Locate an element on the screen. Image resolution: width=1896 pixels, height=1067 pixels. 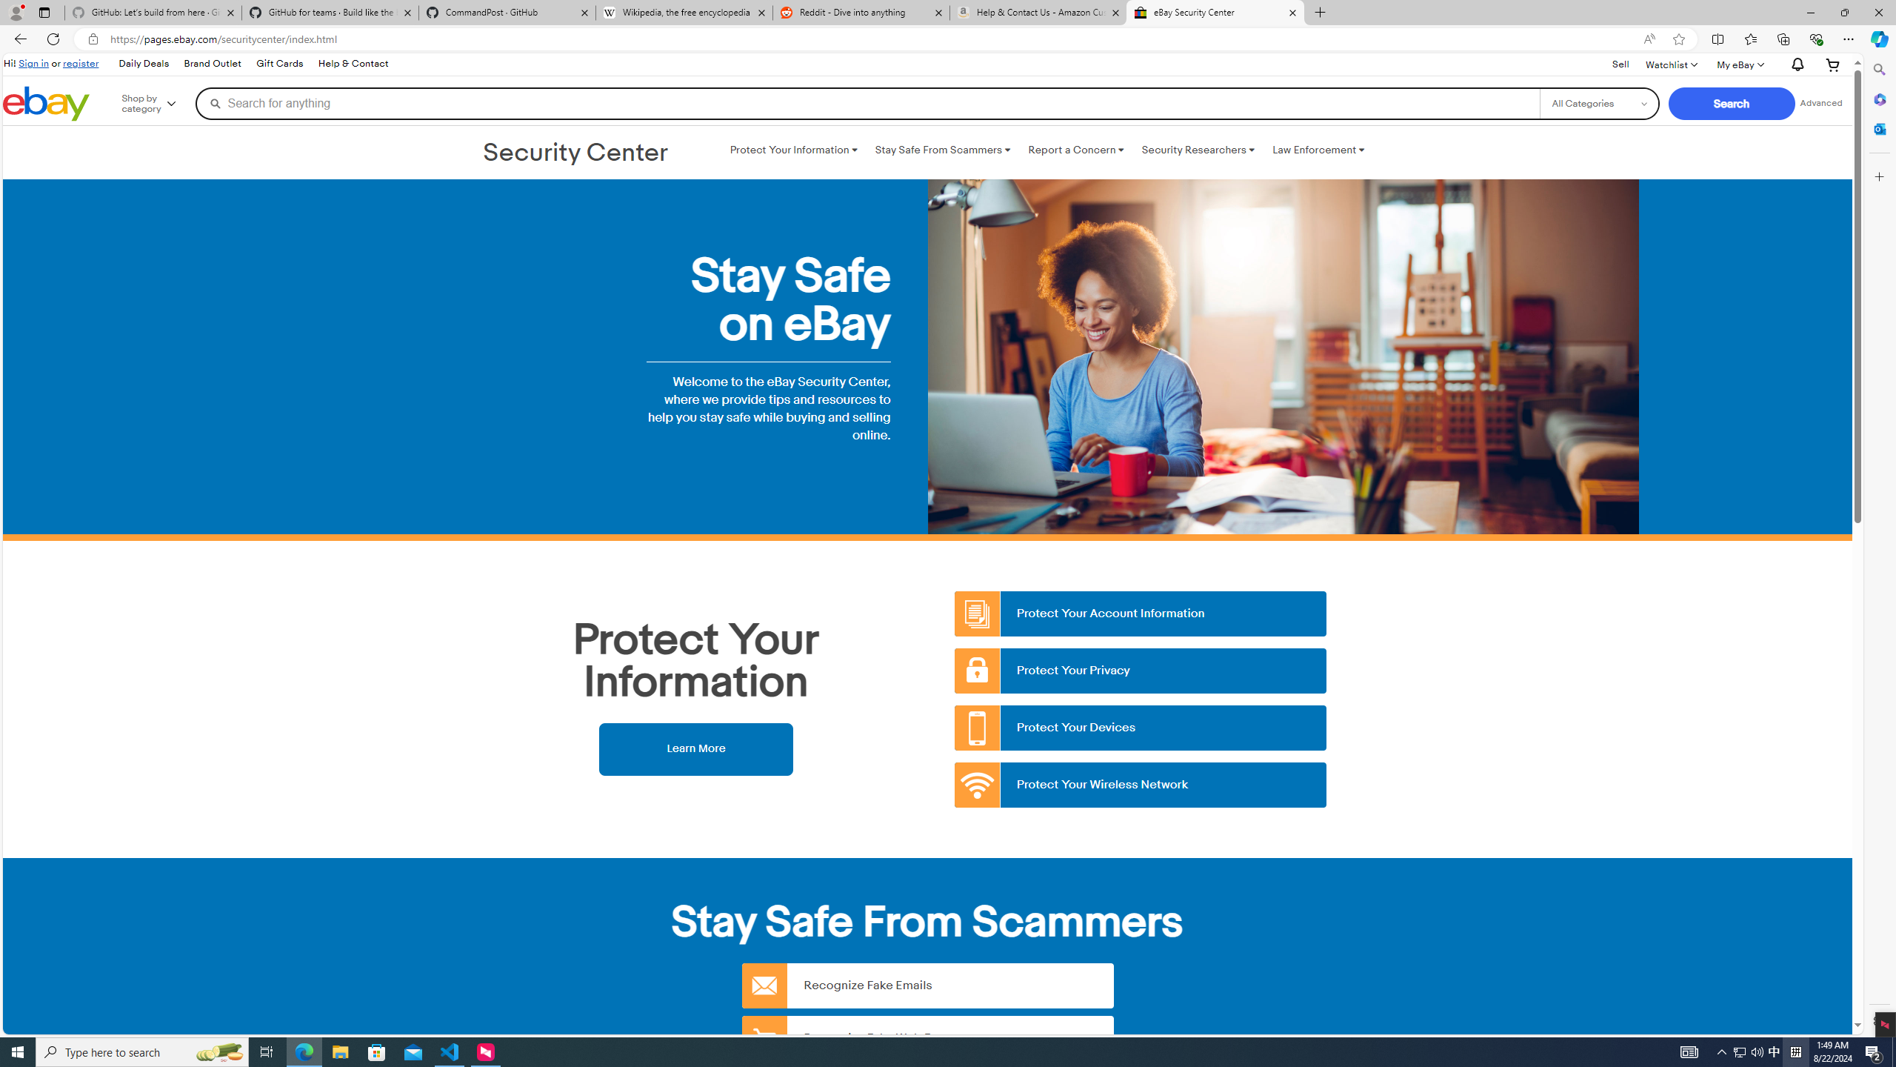
Protect Your Wireless Network is located at coordinates (1141, 785).